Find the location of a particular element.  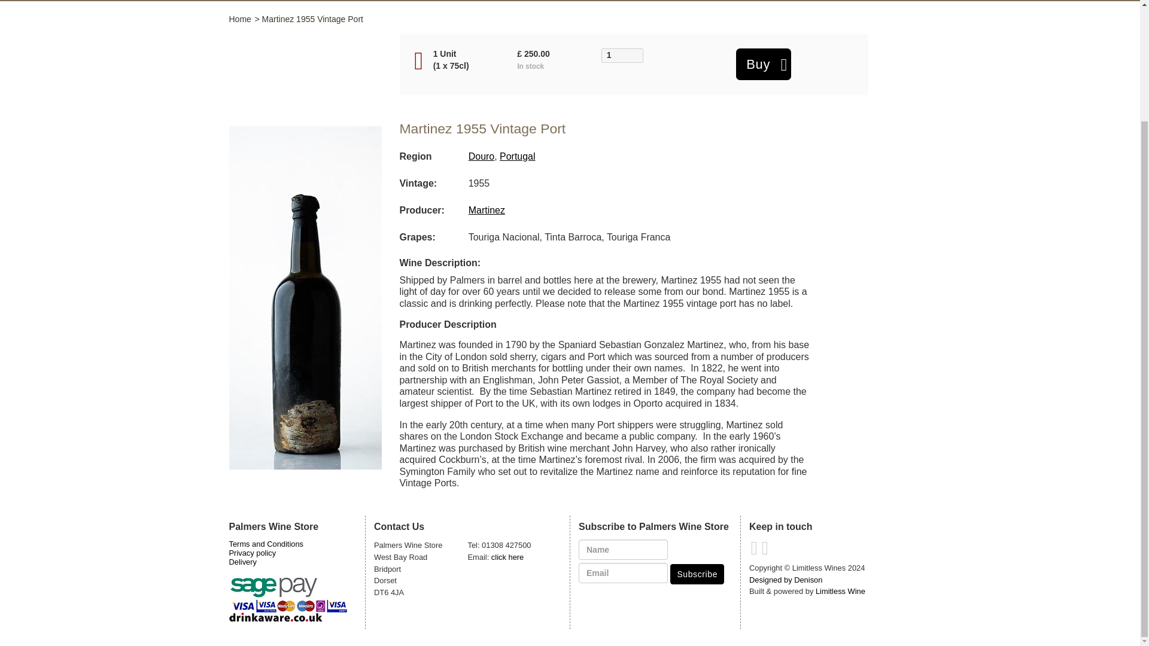

Subscribe is located at coordinates (697, 574).